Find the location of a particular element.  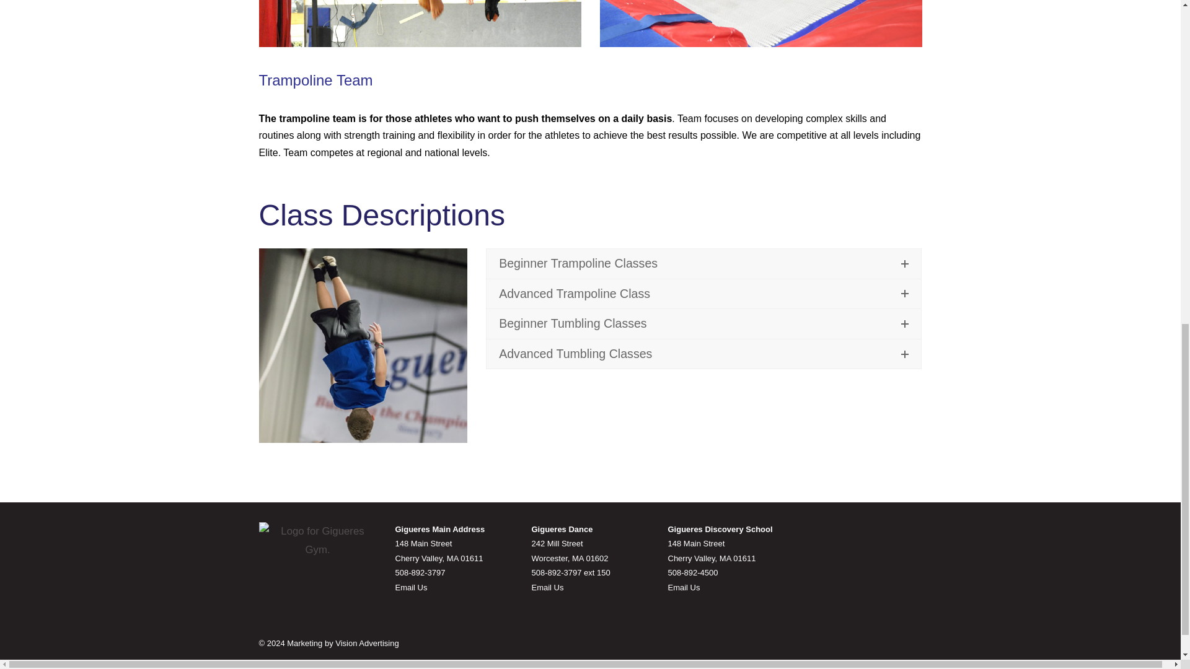

Advanced Trampoline Class is located at coordinates (704, 294).